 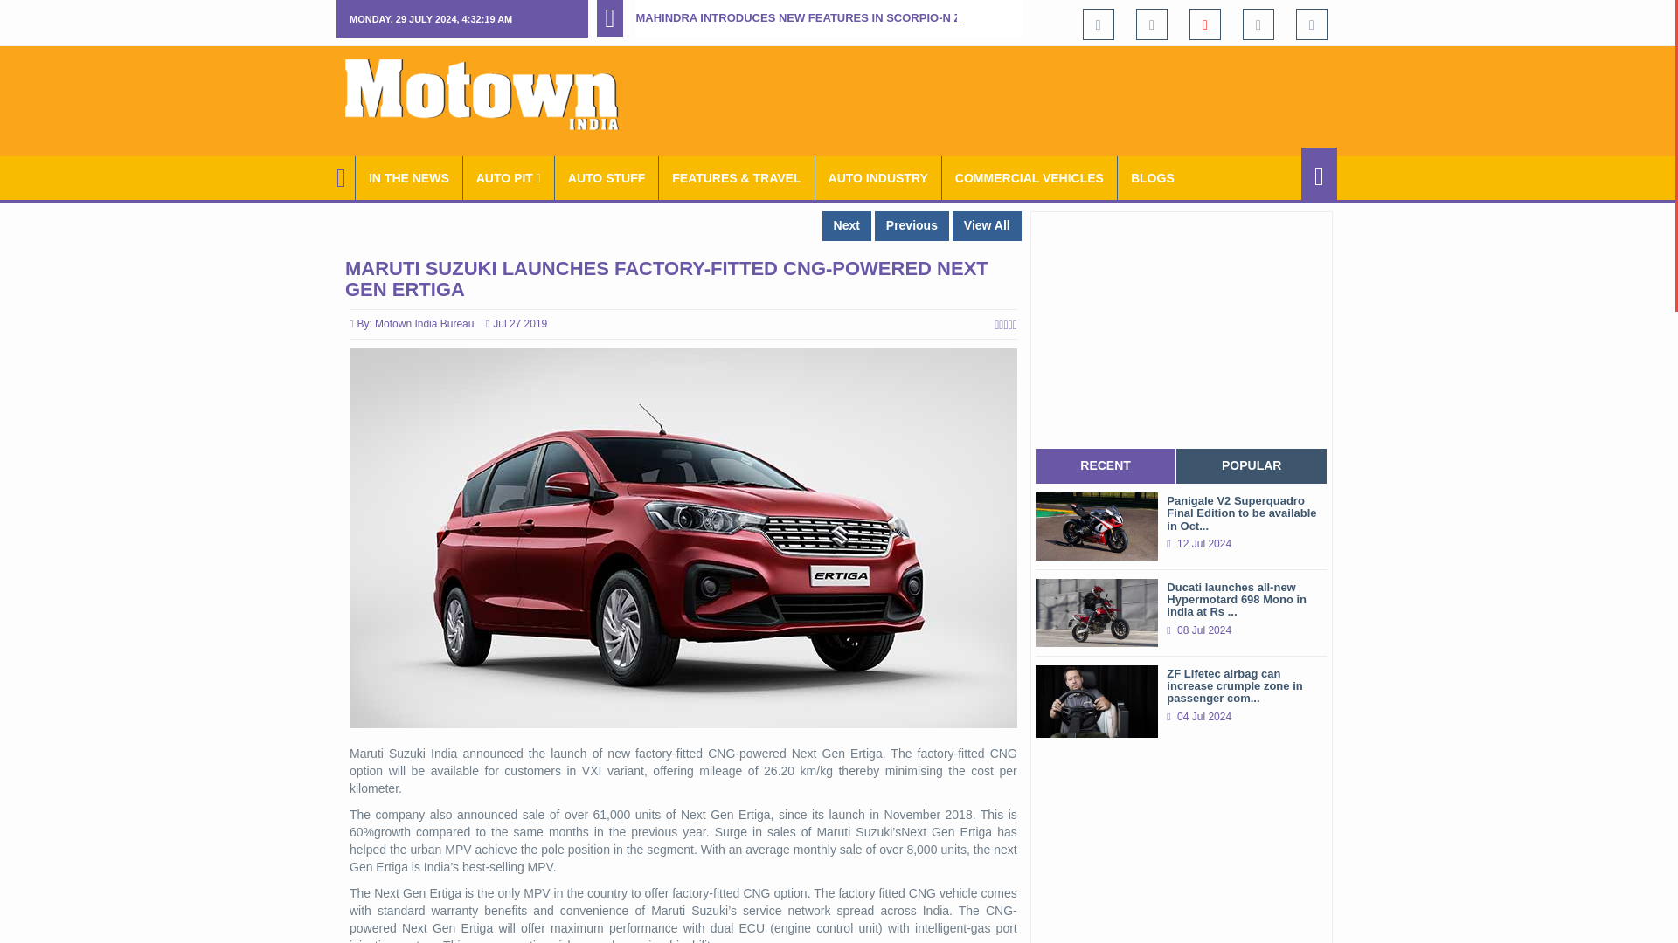 I want to click on View All In The News - Motown India, so click(x=409, y=178).